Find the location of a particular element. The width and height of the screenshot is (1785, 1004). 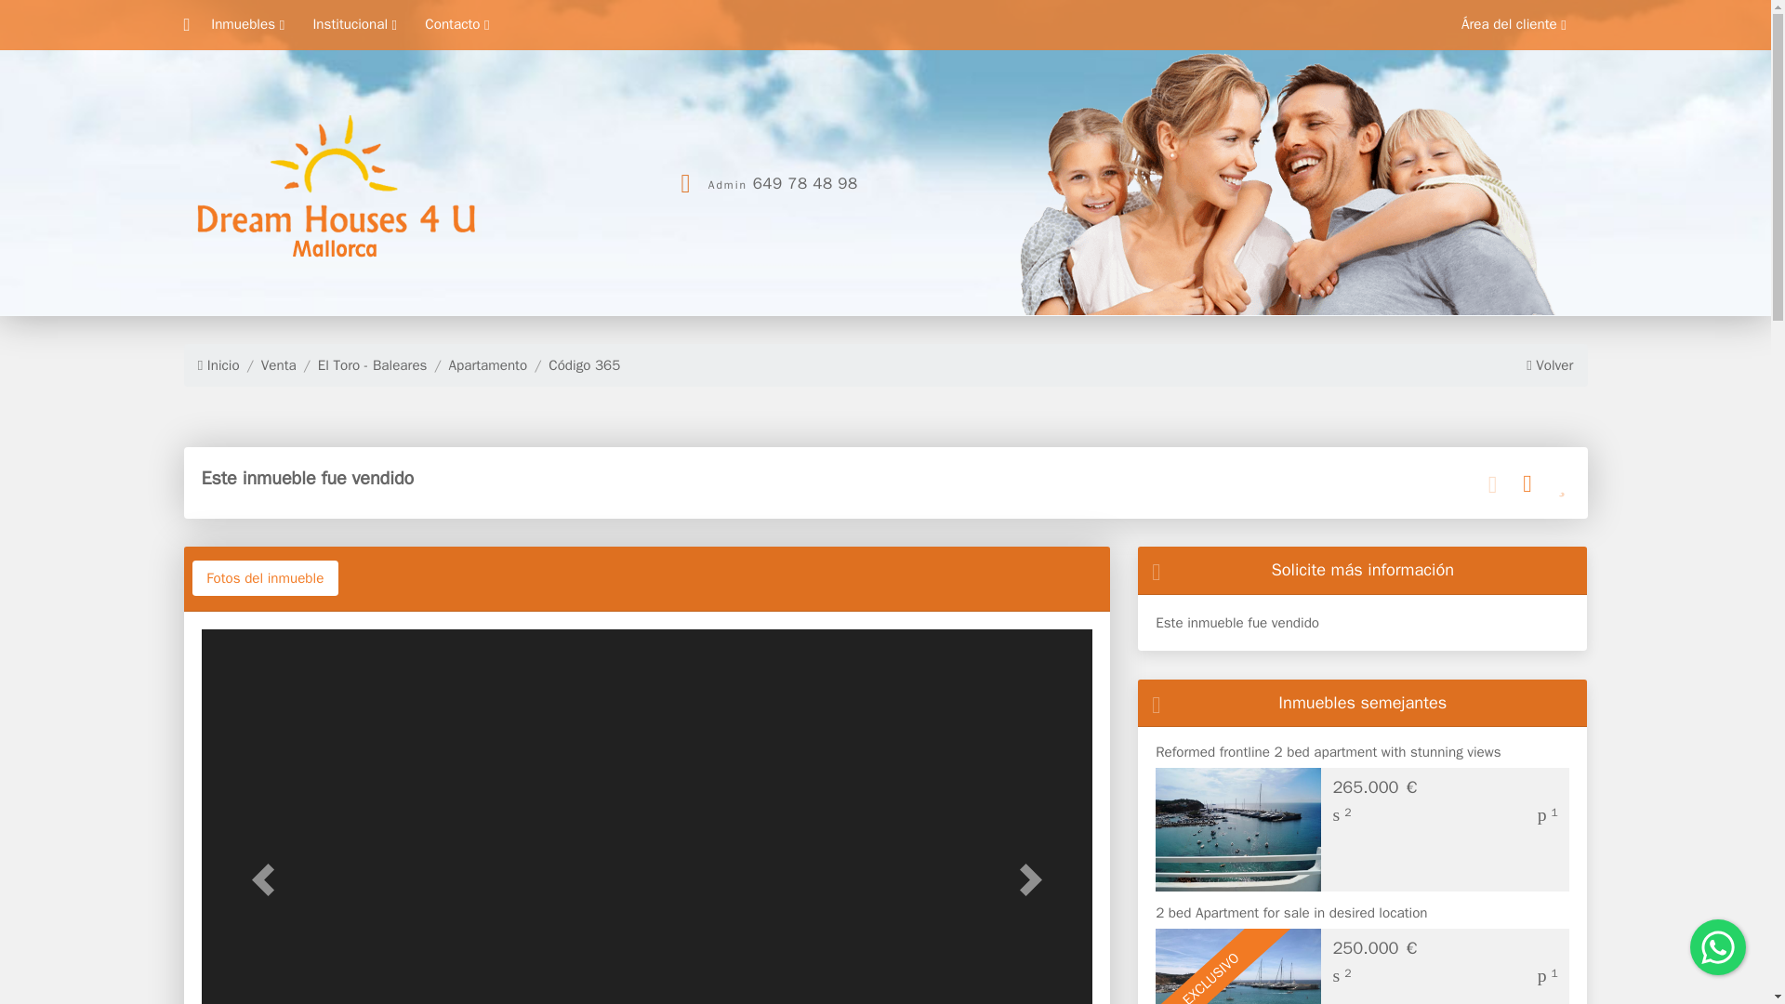

Apartamento is located at coordinates (476, 366).